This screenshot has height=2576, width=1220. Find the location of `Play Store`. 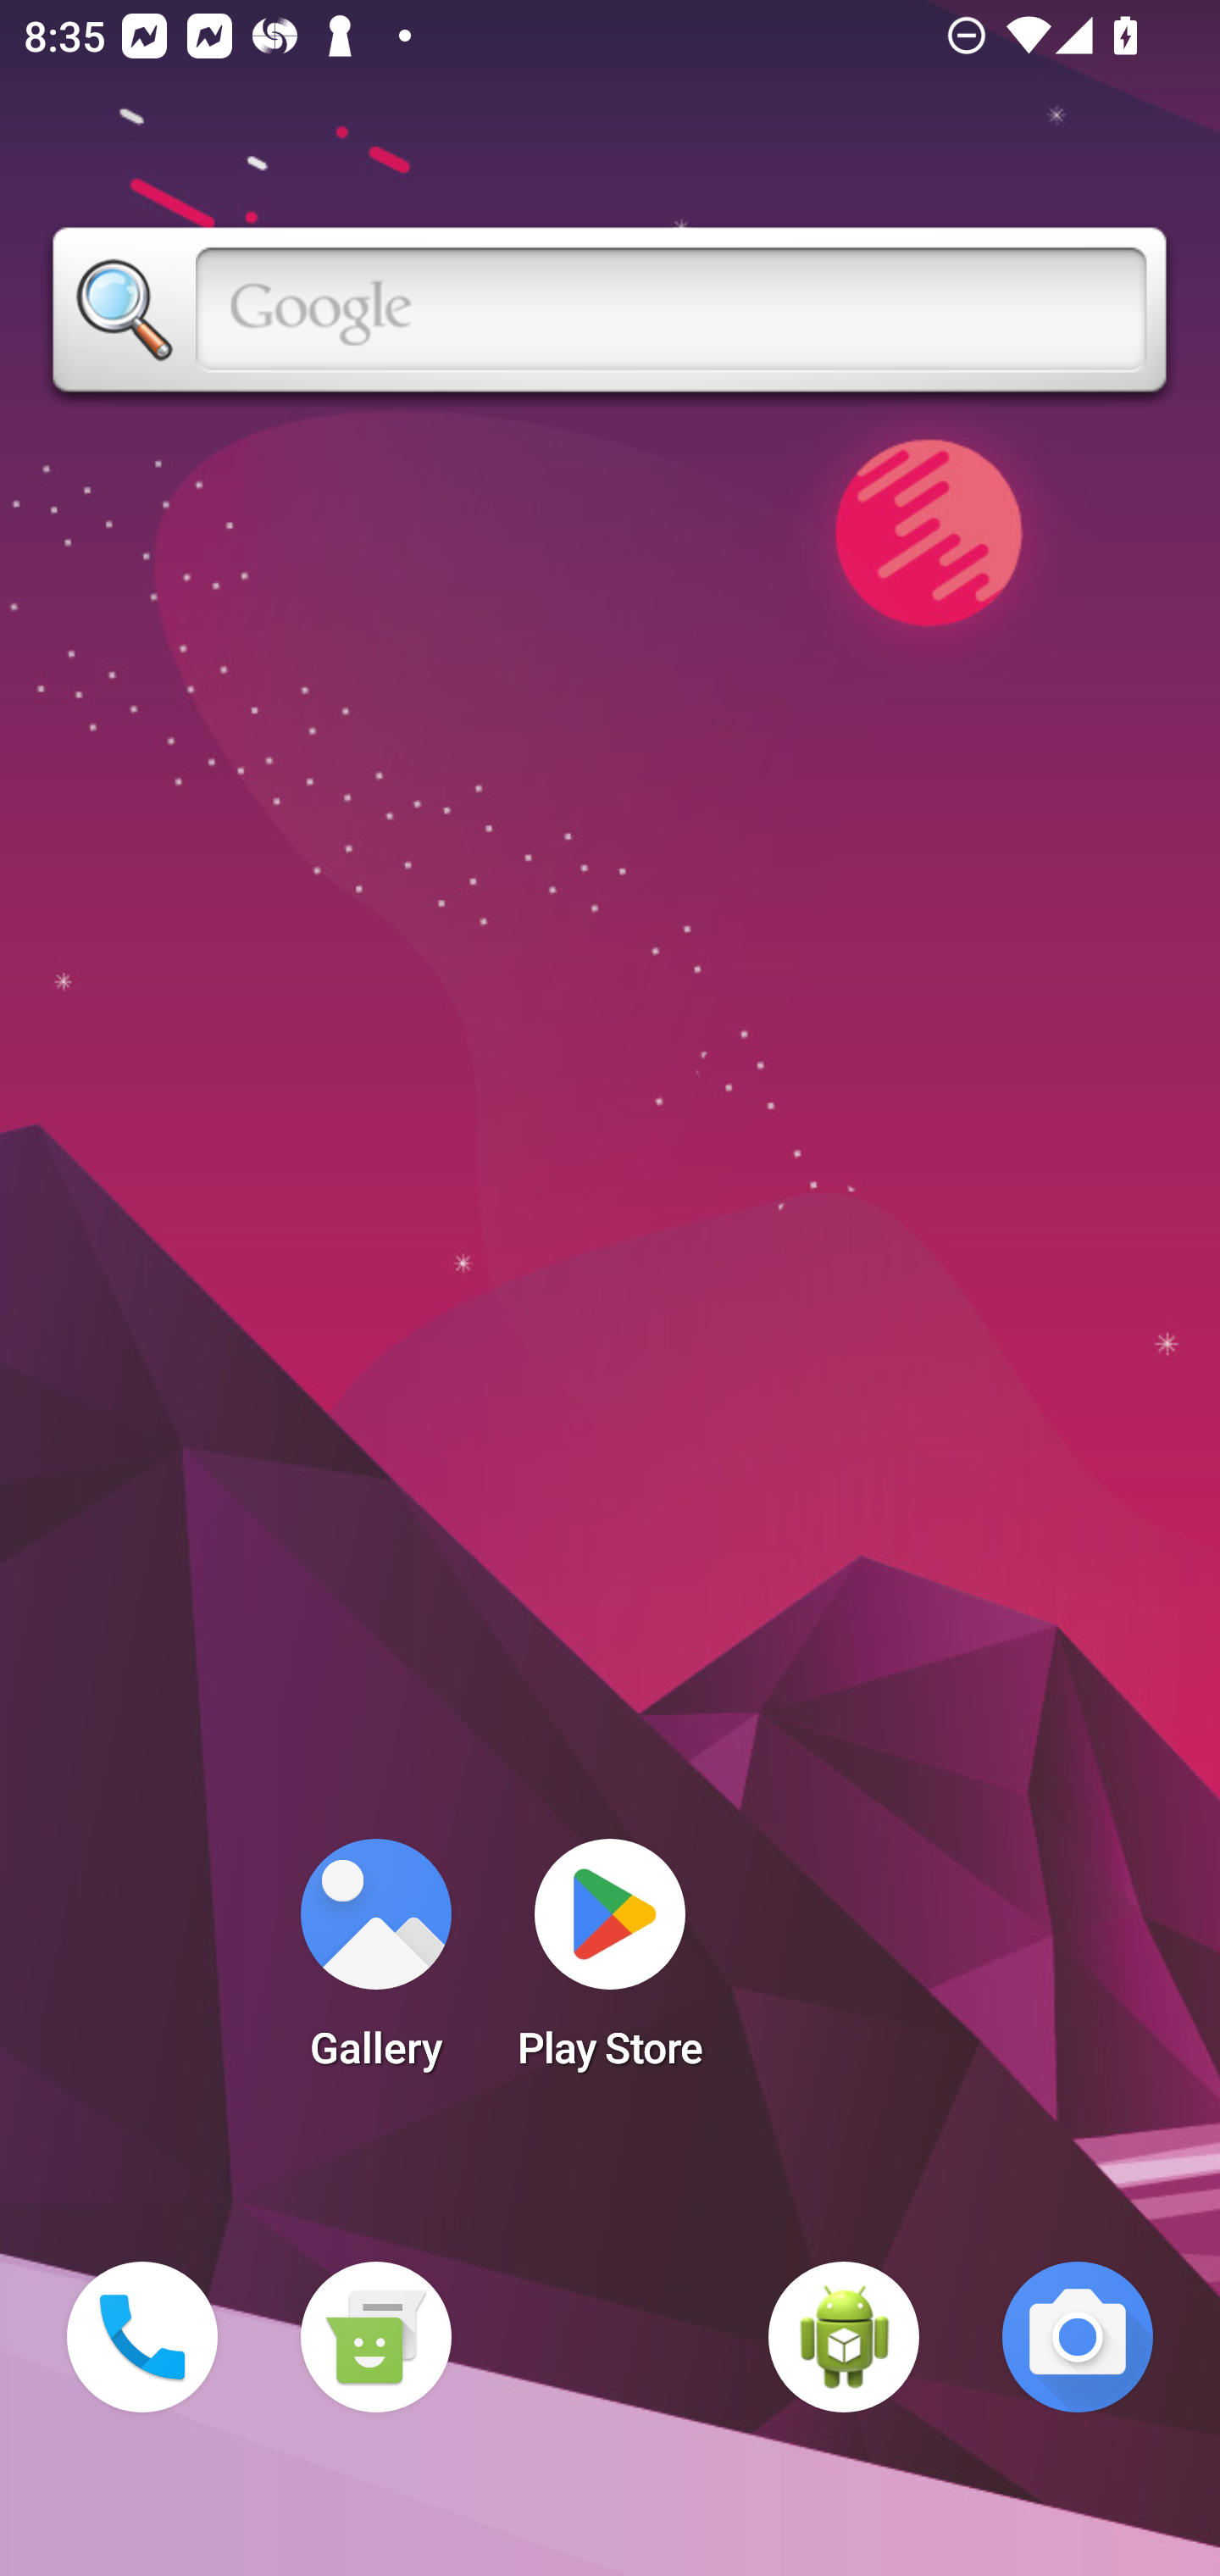

Play Store is located at coordinates (610, 1964).